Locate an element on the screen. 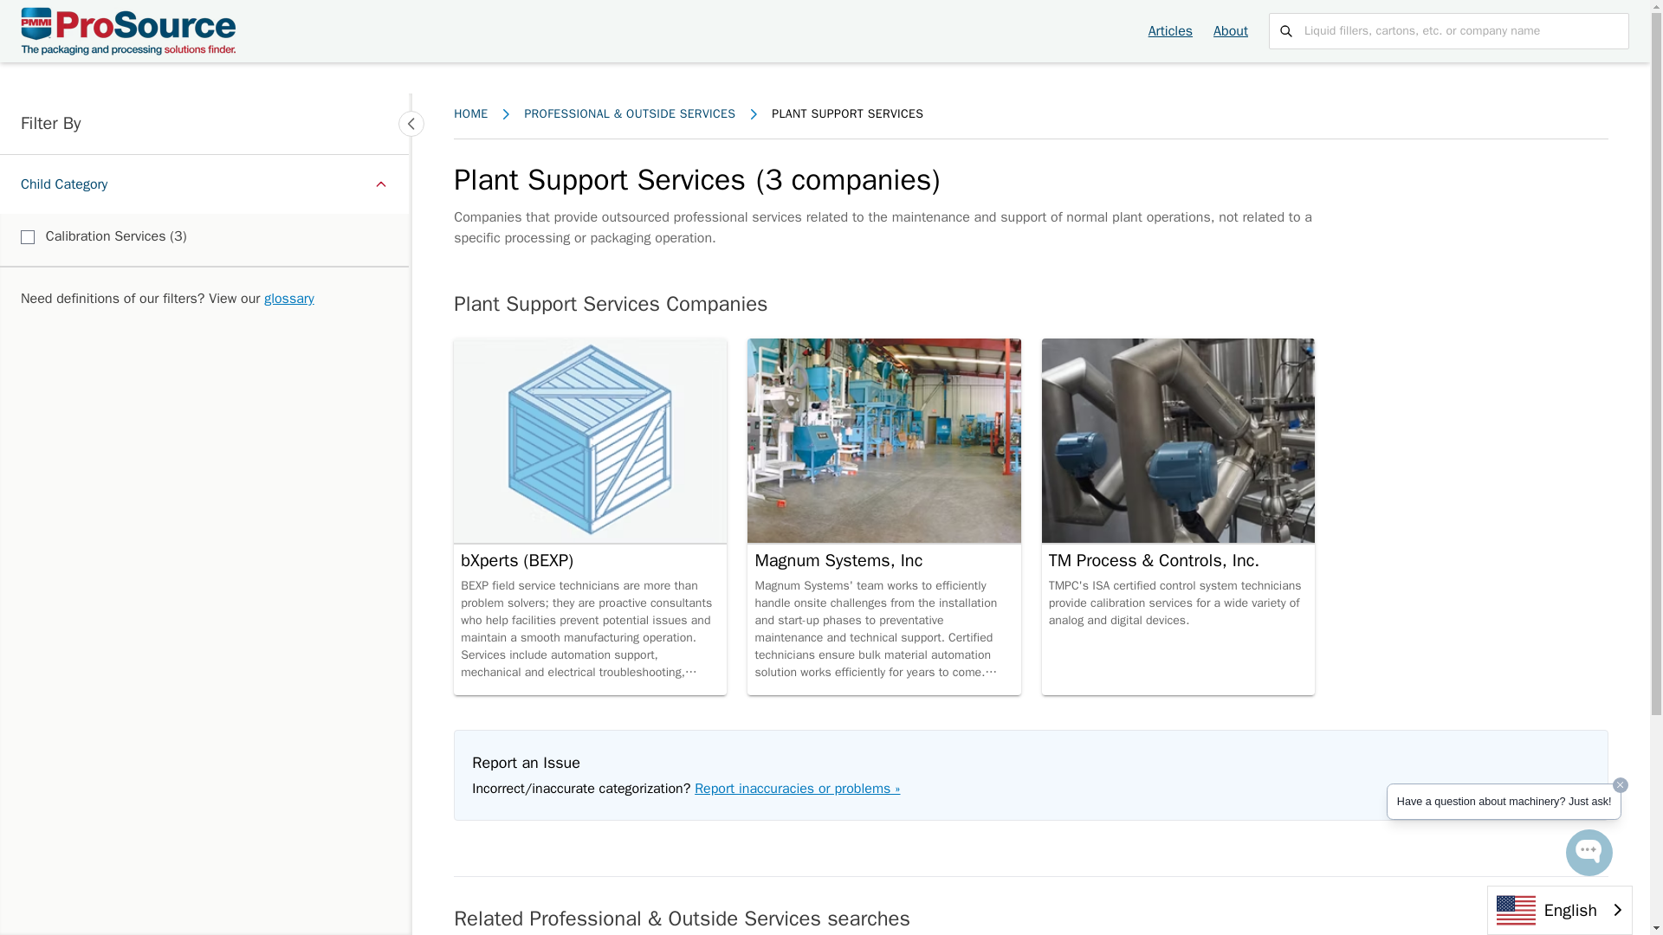 The image size is (1663, 935). About is located at coordinates (470, 113).